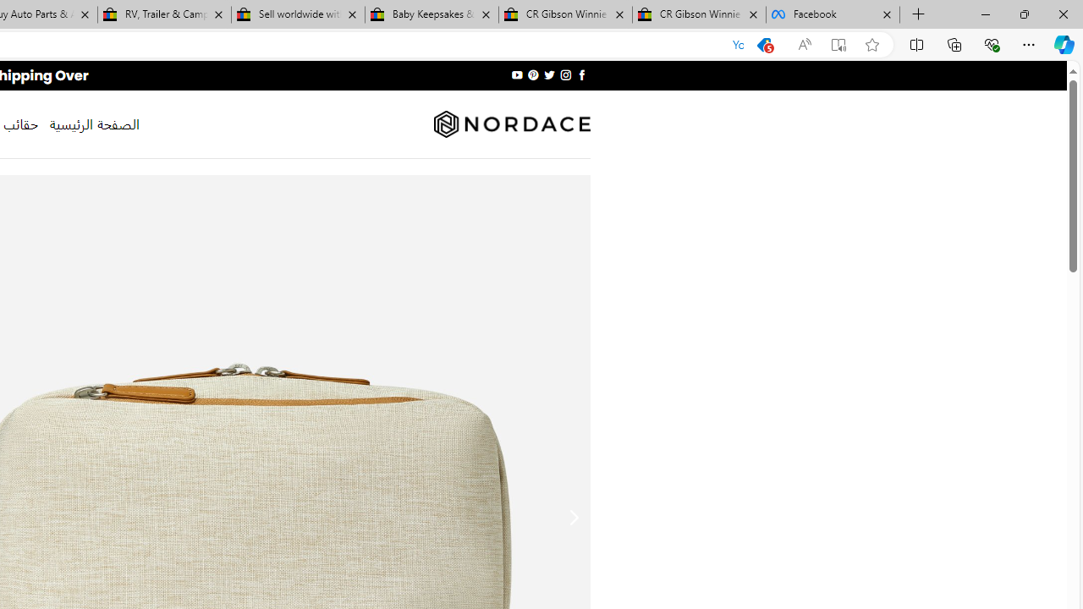 This screenshot has width=1083, height=609. What do you see at coordinates (580, 74) in the screenshot?
I see `Follow on Facebook` at bounding box center [580, 74].